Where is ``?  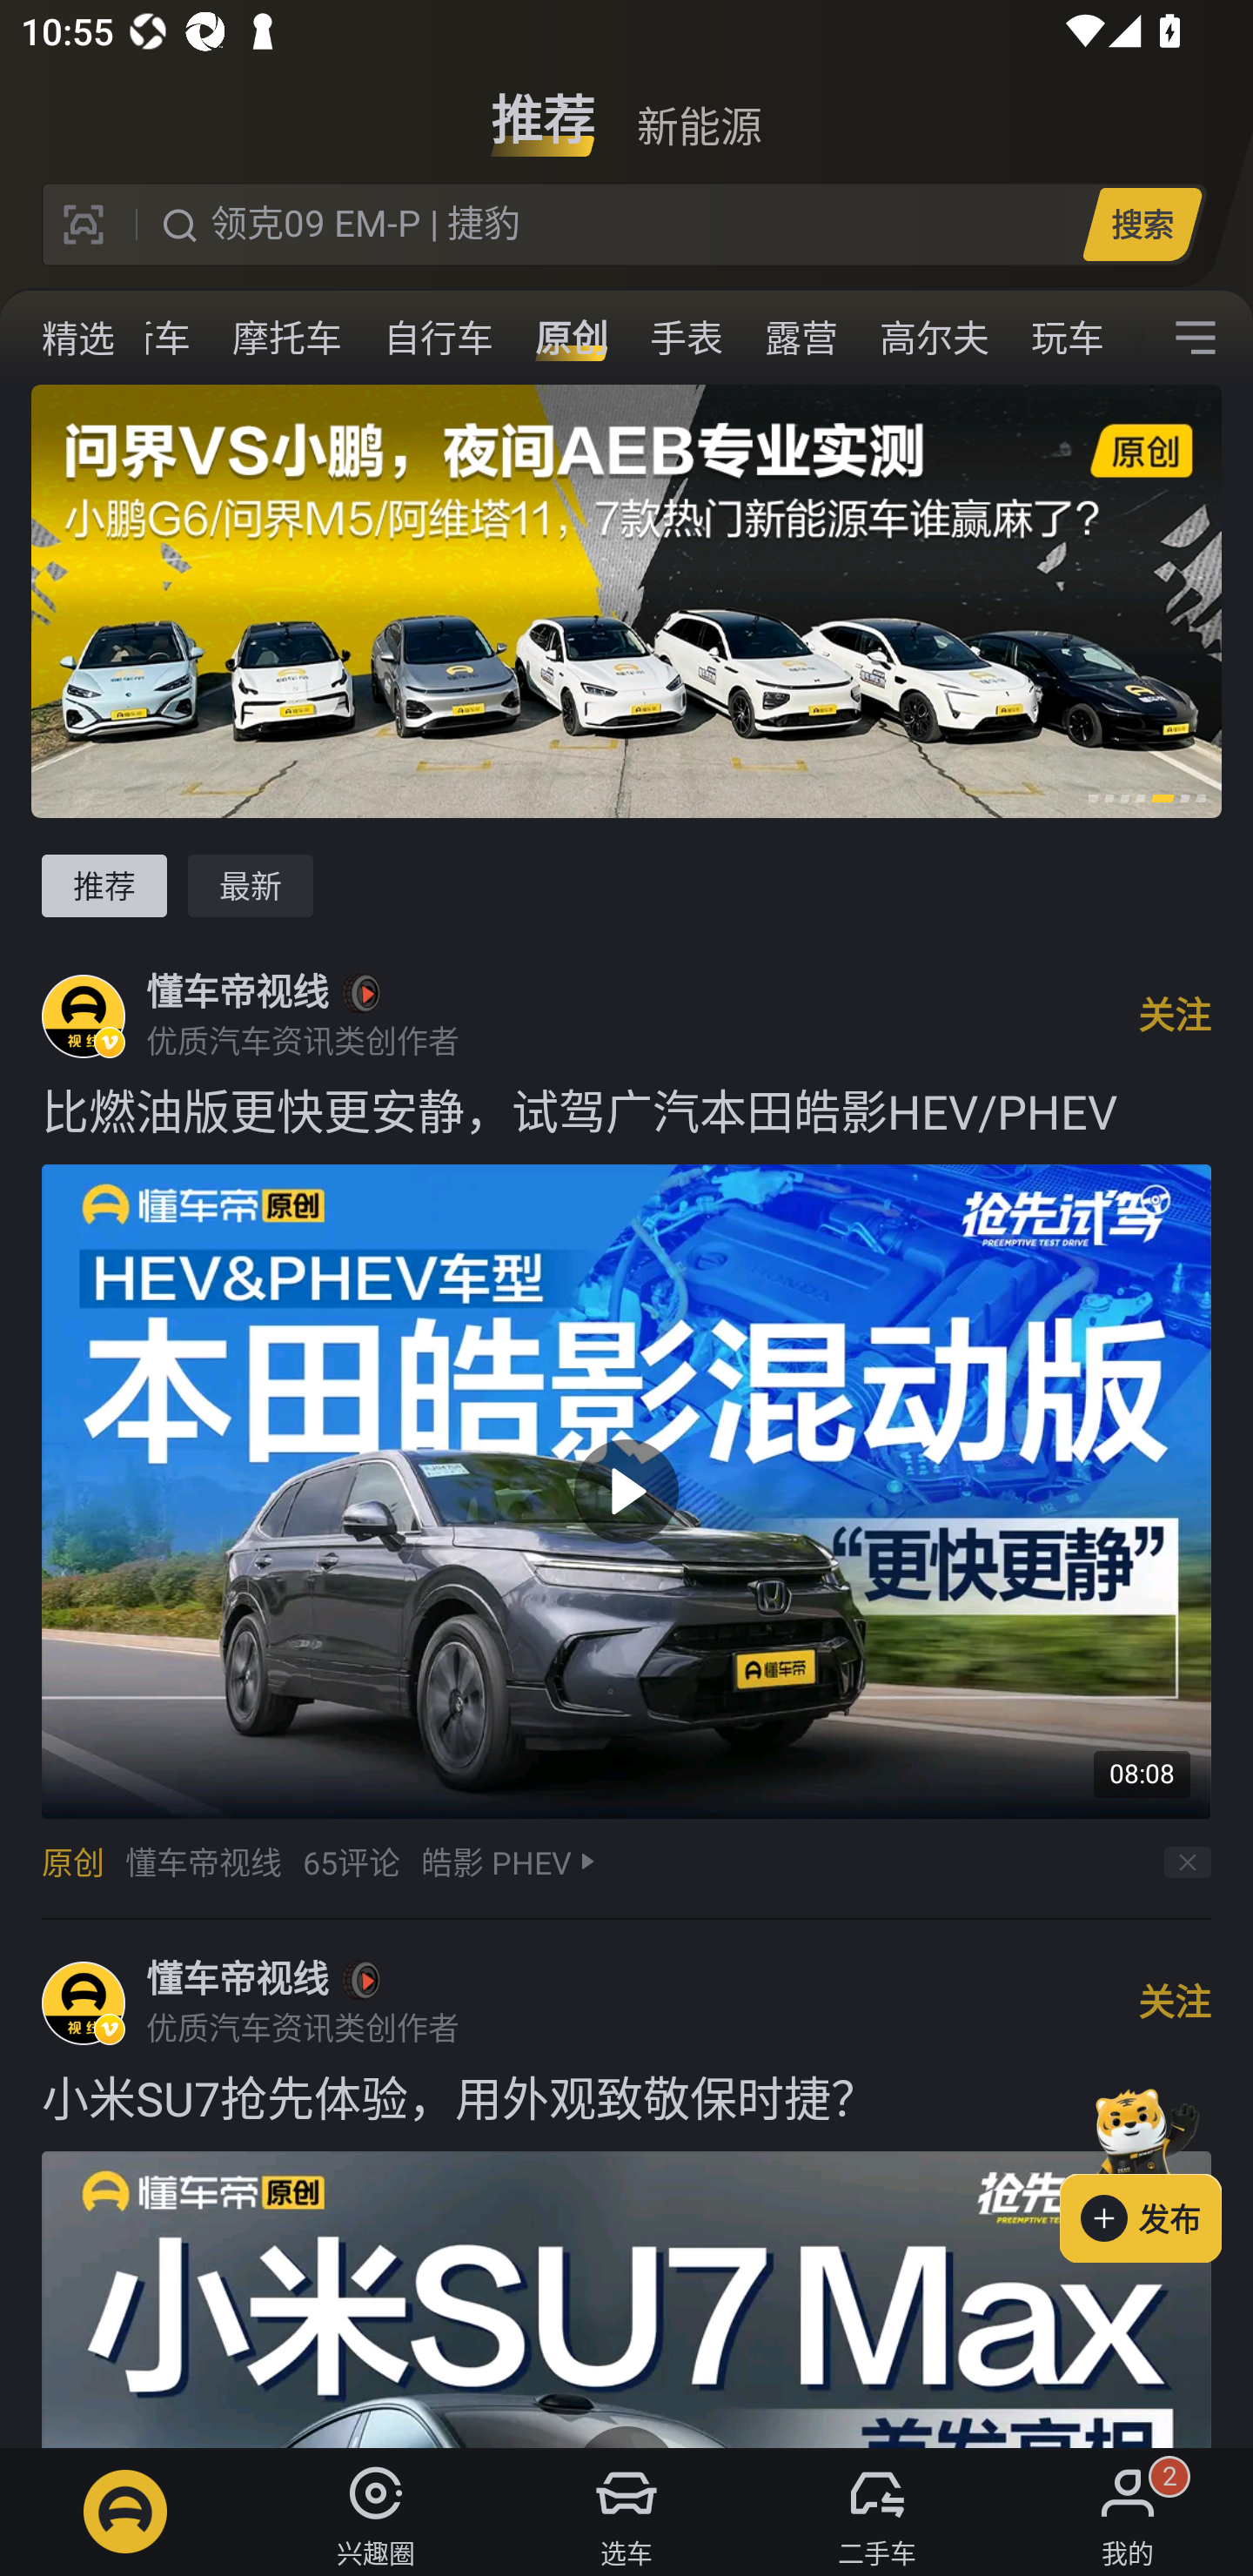  is located at coordinates (1196, 338).